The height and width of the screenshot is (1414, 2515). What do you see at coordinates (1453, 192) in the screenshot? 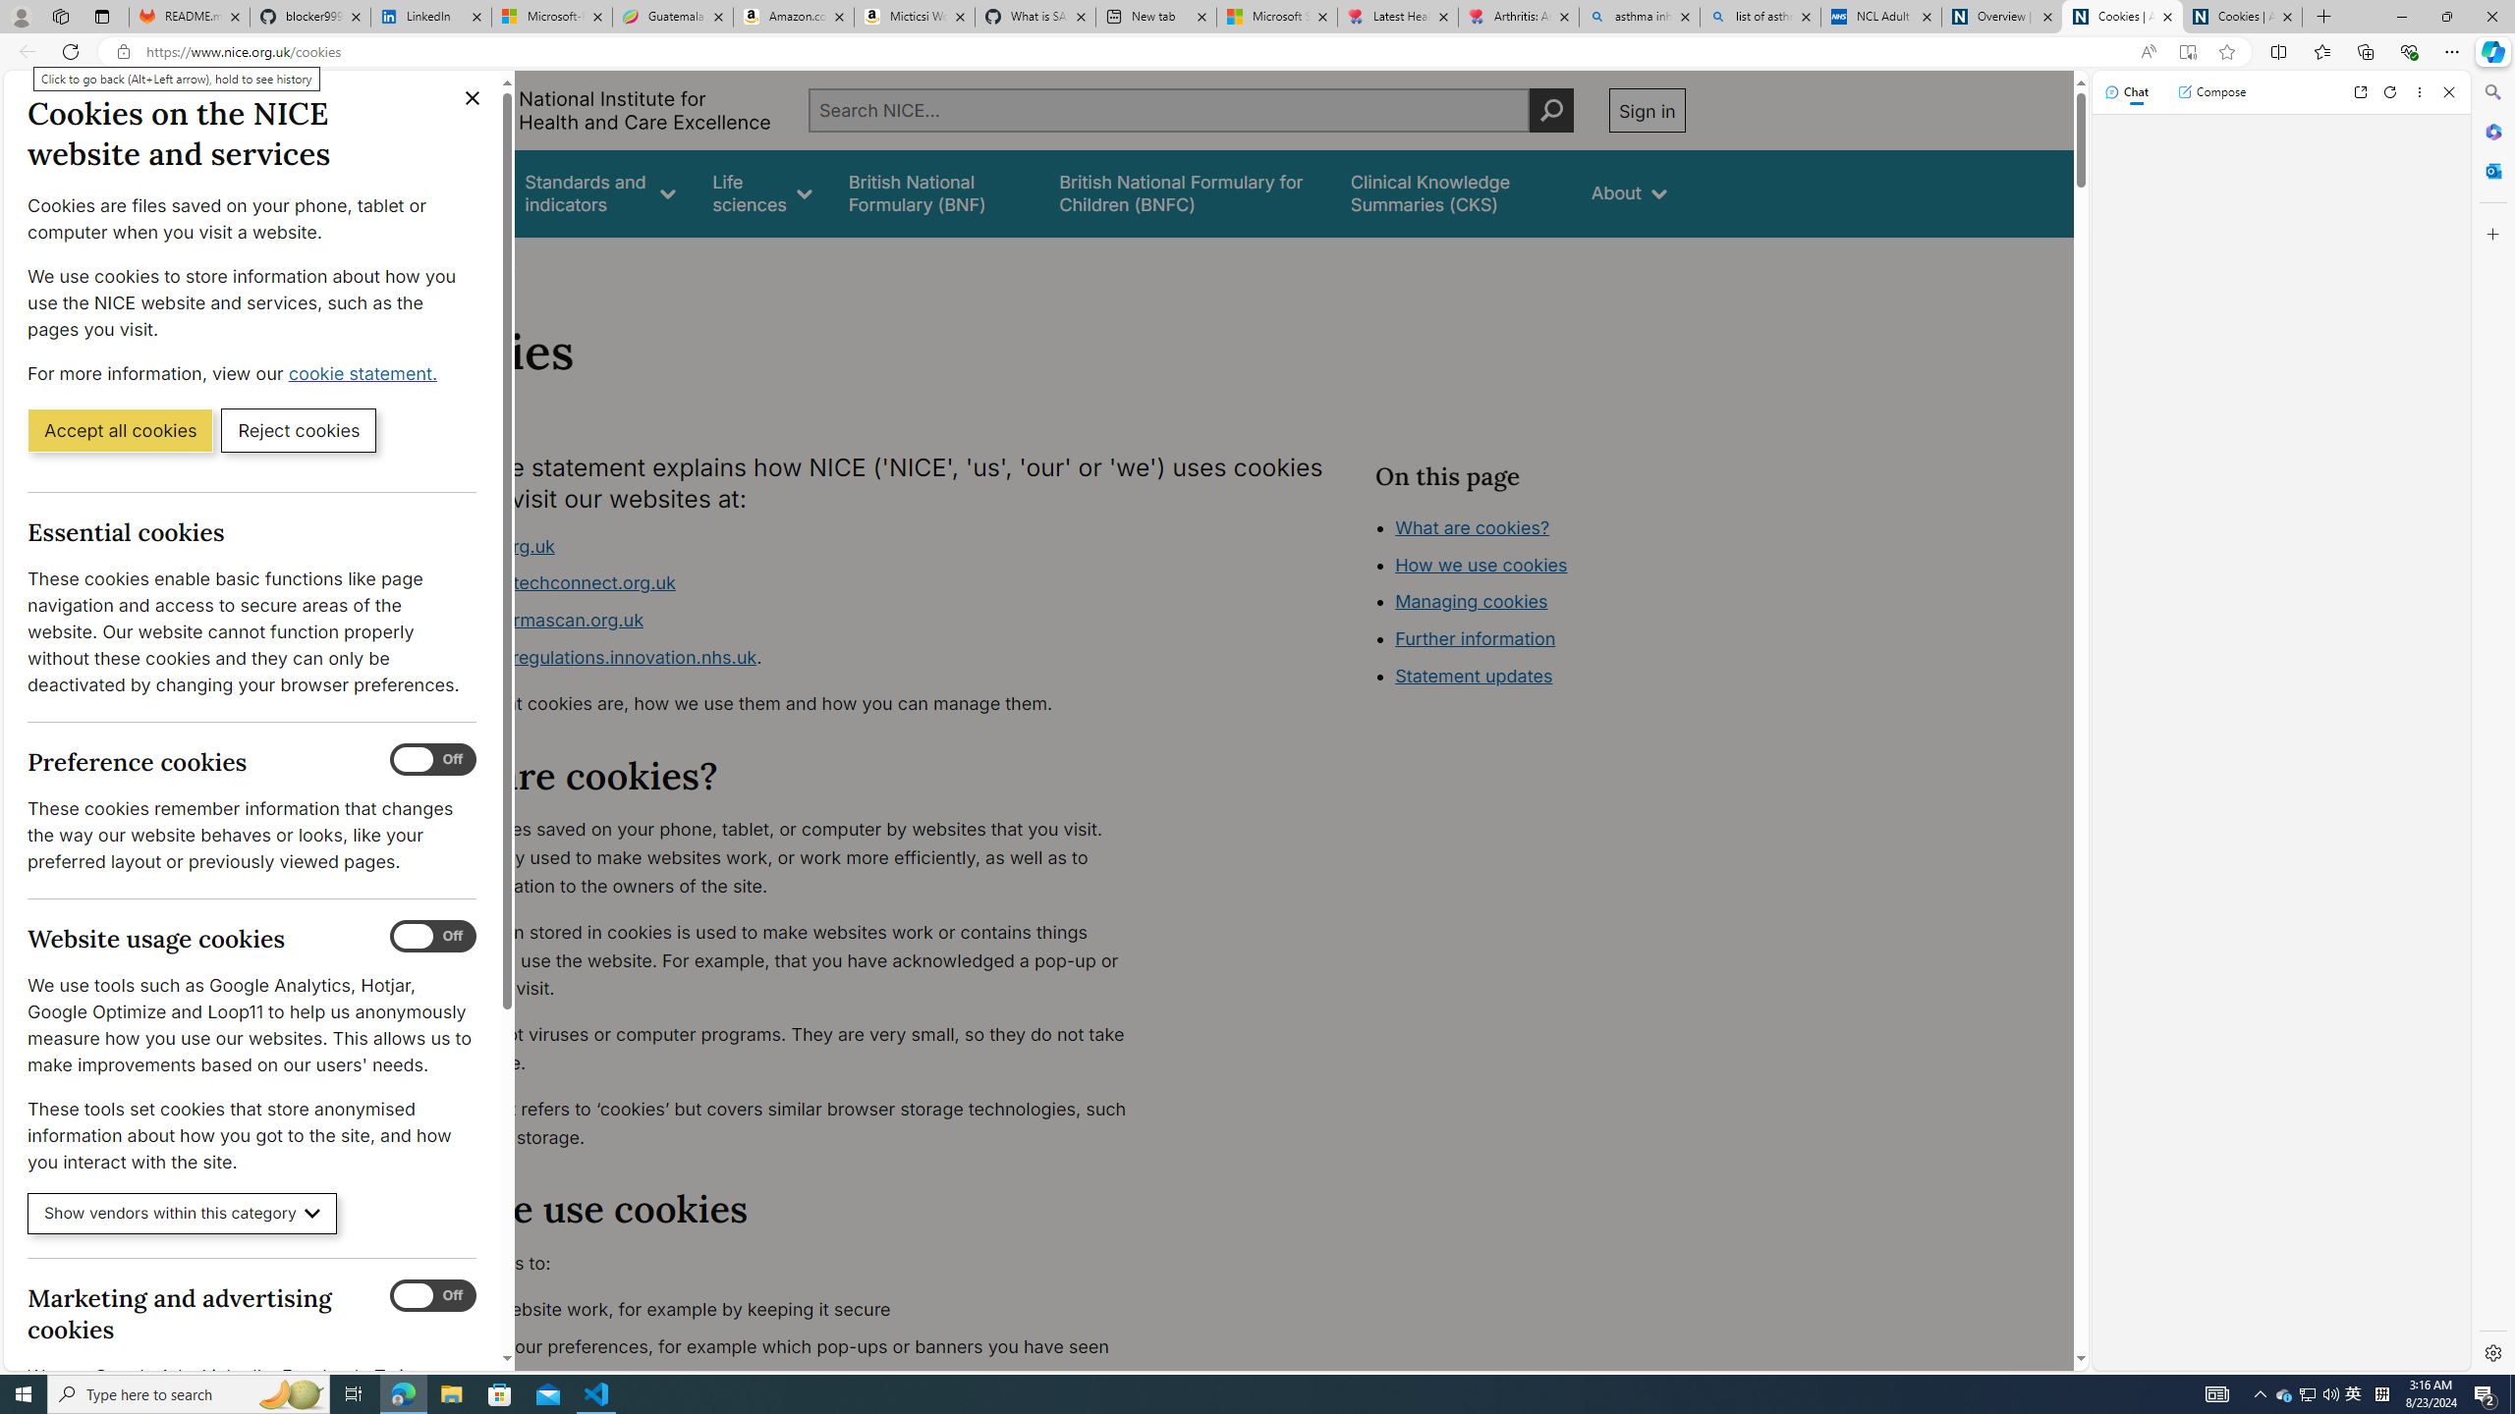
I see `false` at bounding box center [1453, 192].